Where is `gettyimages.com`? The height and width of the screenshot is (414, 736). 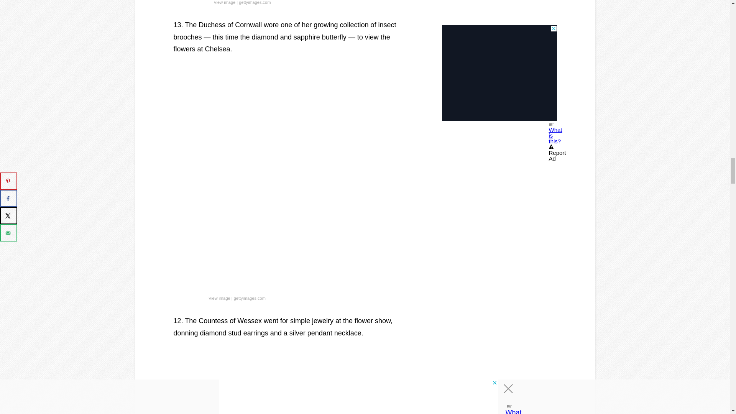 gettyimages.com is located at coordinates (250, 298).